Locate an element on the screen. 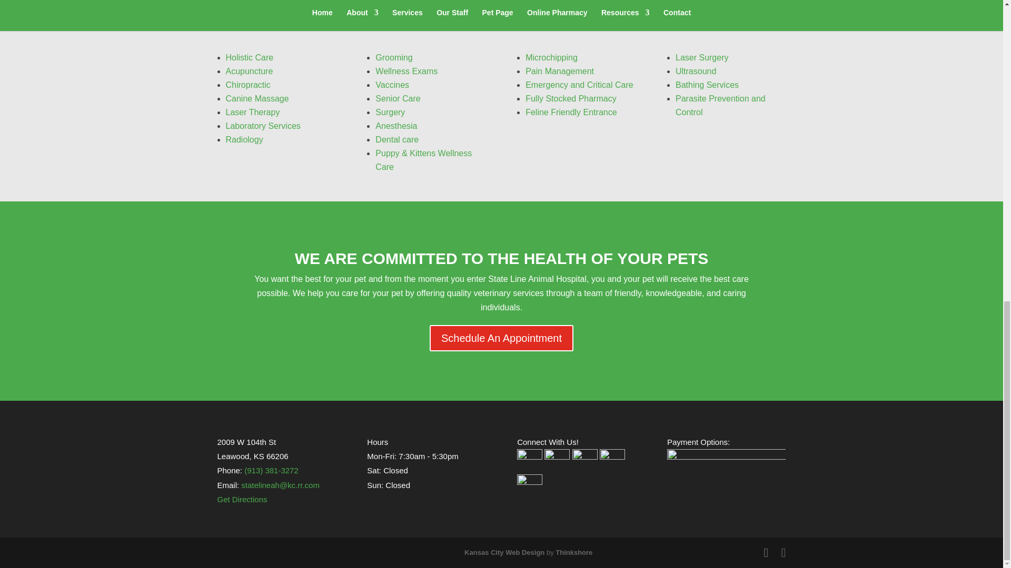  Chiropractic is located at coordinates (247, 85).